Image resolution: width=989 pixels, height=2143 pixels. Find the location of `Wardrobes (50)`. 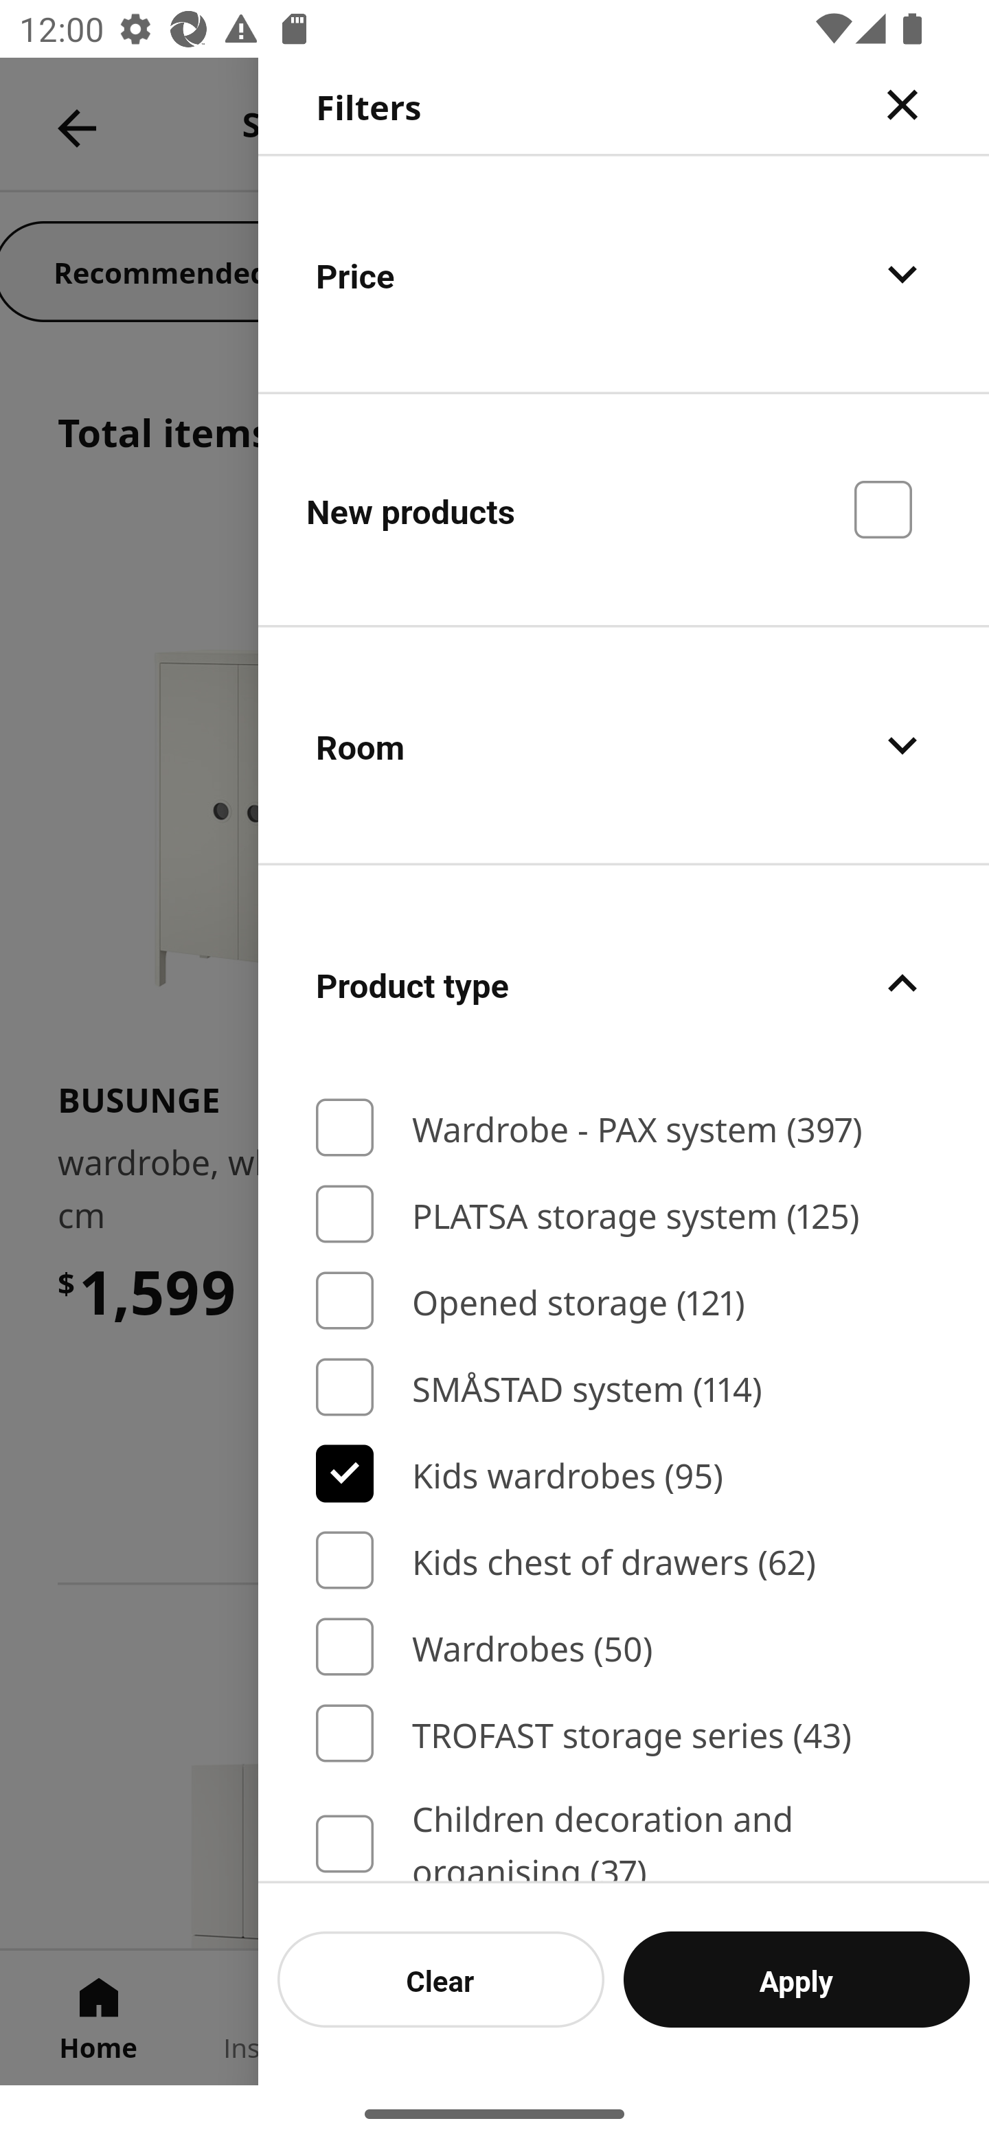

Wardrobes (50) is located at coordinates (624, 1646).